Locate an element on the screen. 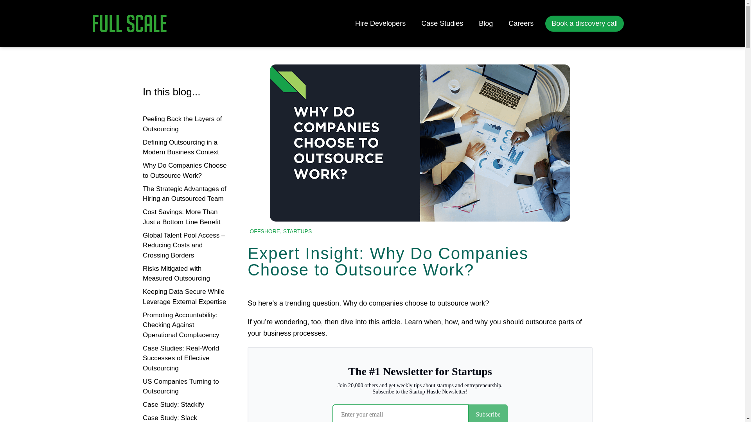  Case Studies: Real-World Successes of Effective Outsourcing is located at coordinates (186, 358).